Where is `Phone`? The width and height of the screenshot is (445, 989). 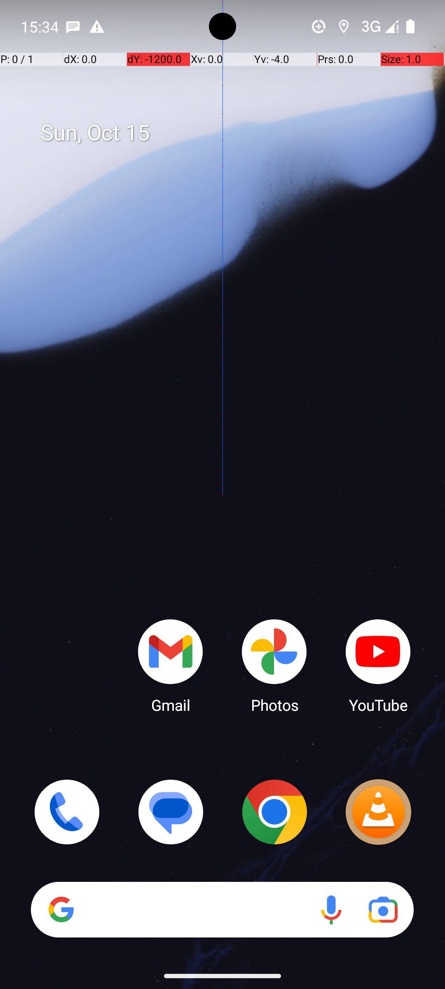
Phone is located at coordinates (67, 812).